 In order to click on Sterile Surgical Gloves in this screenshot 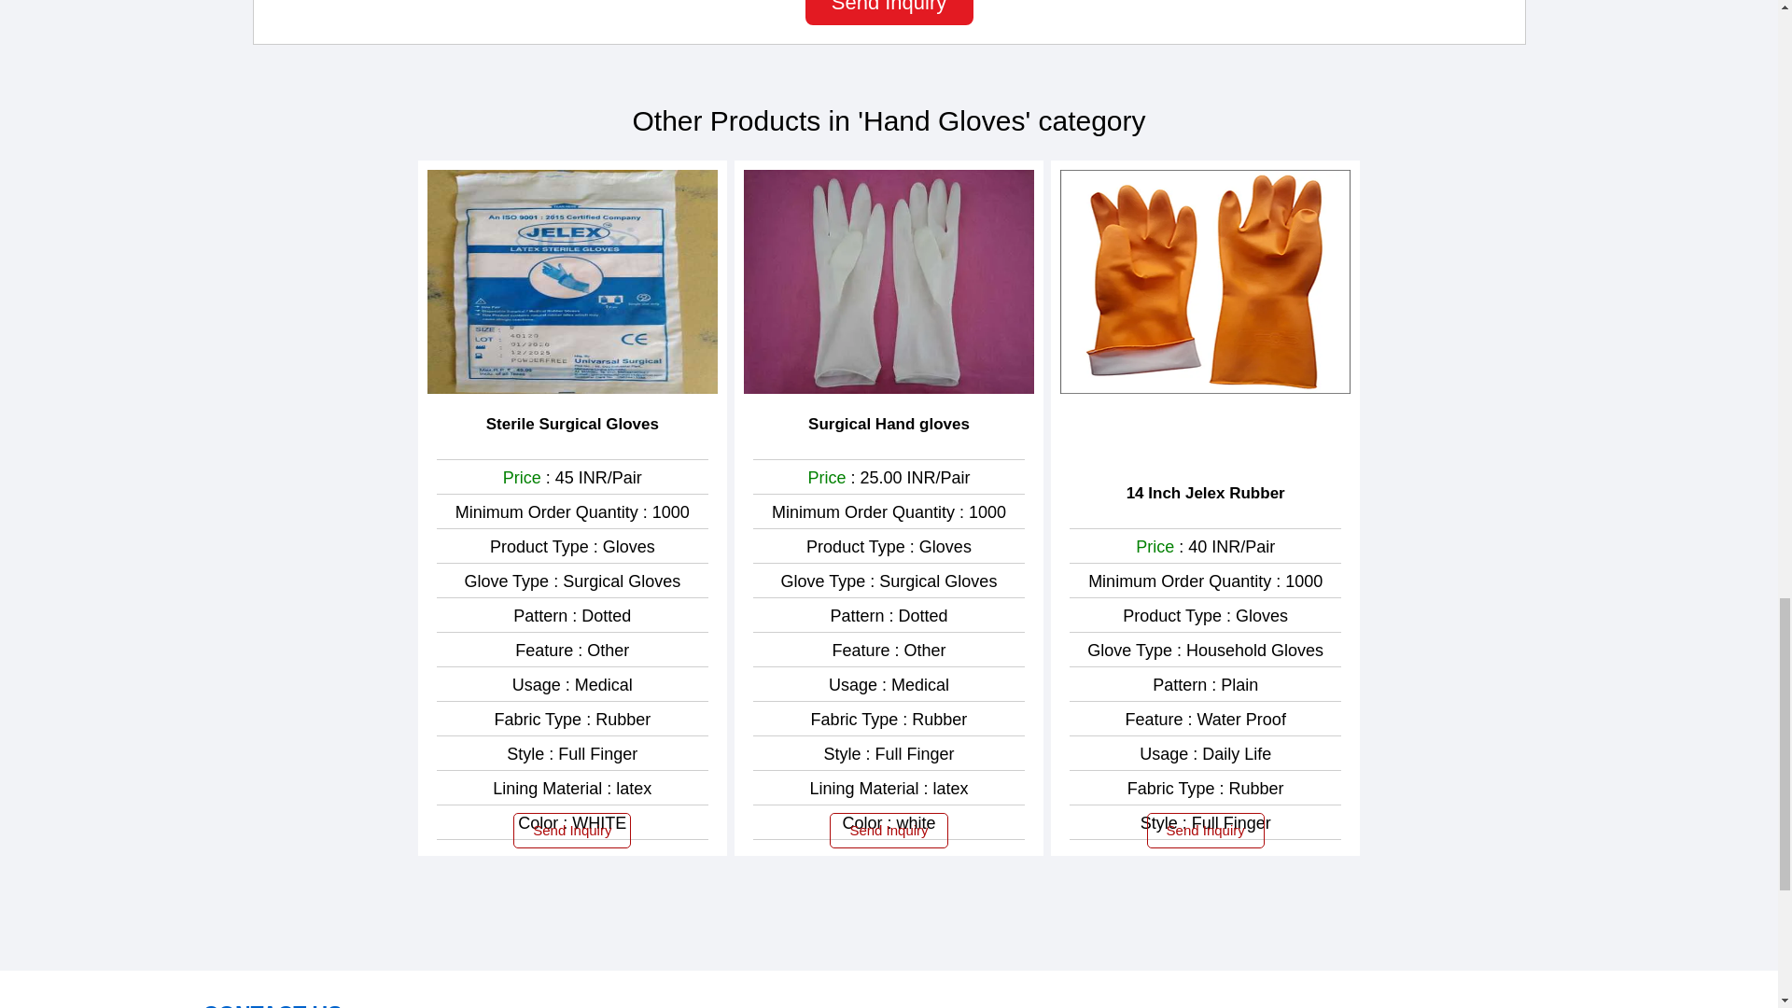, I will do `click(572, 424)`.